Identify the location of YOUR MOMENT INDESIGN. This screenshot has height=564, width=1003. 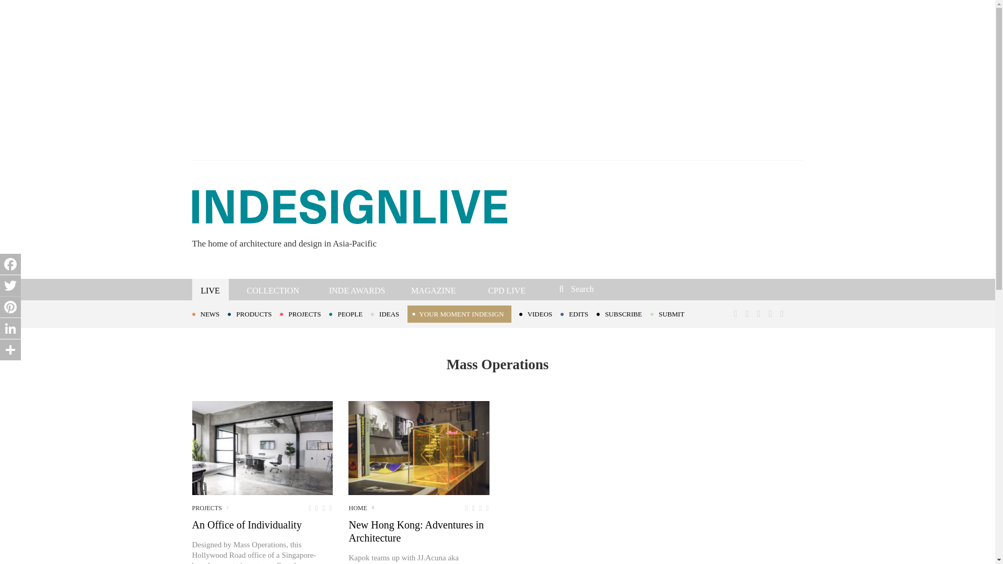
(459, 314).